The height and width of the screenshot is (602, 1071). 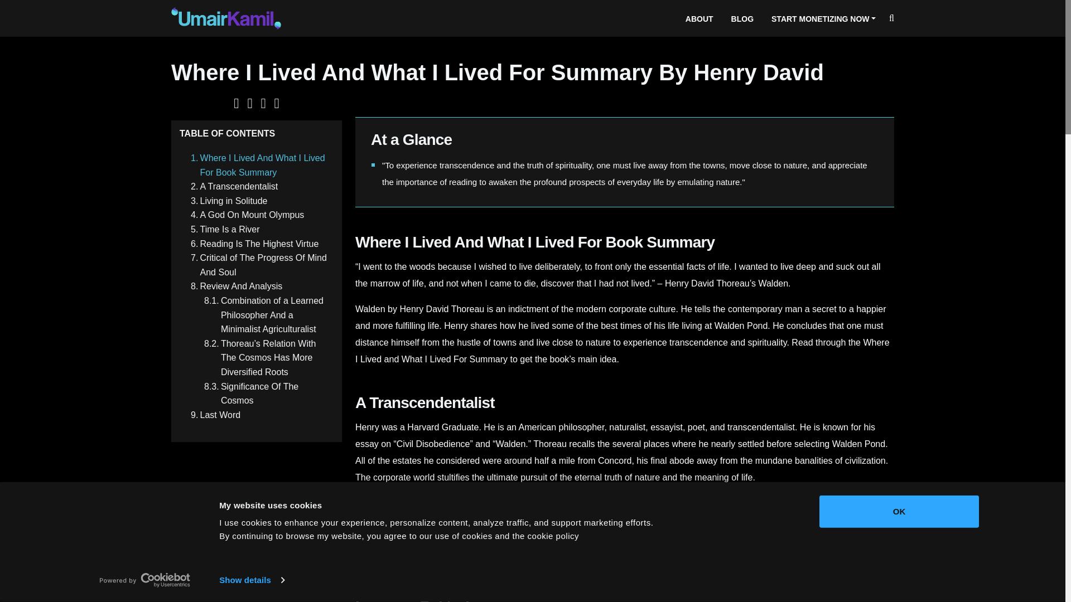 What do you see at coordinates (231, 186) in the screenshot?
I see `A Transcendentalist` at bounding box center [231, 186].